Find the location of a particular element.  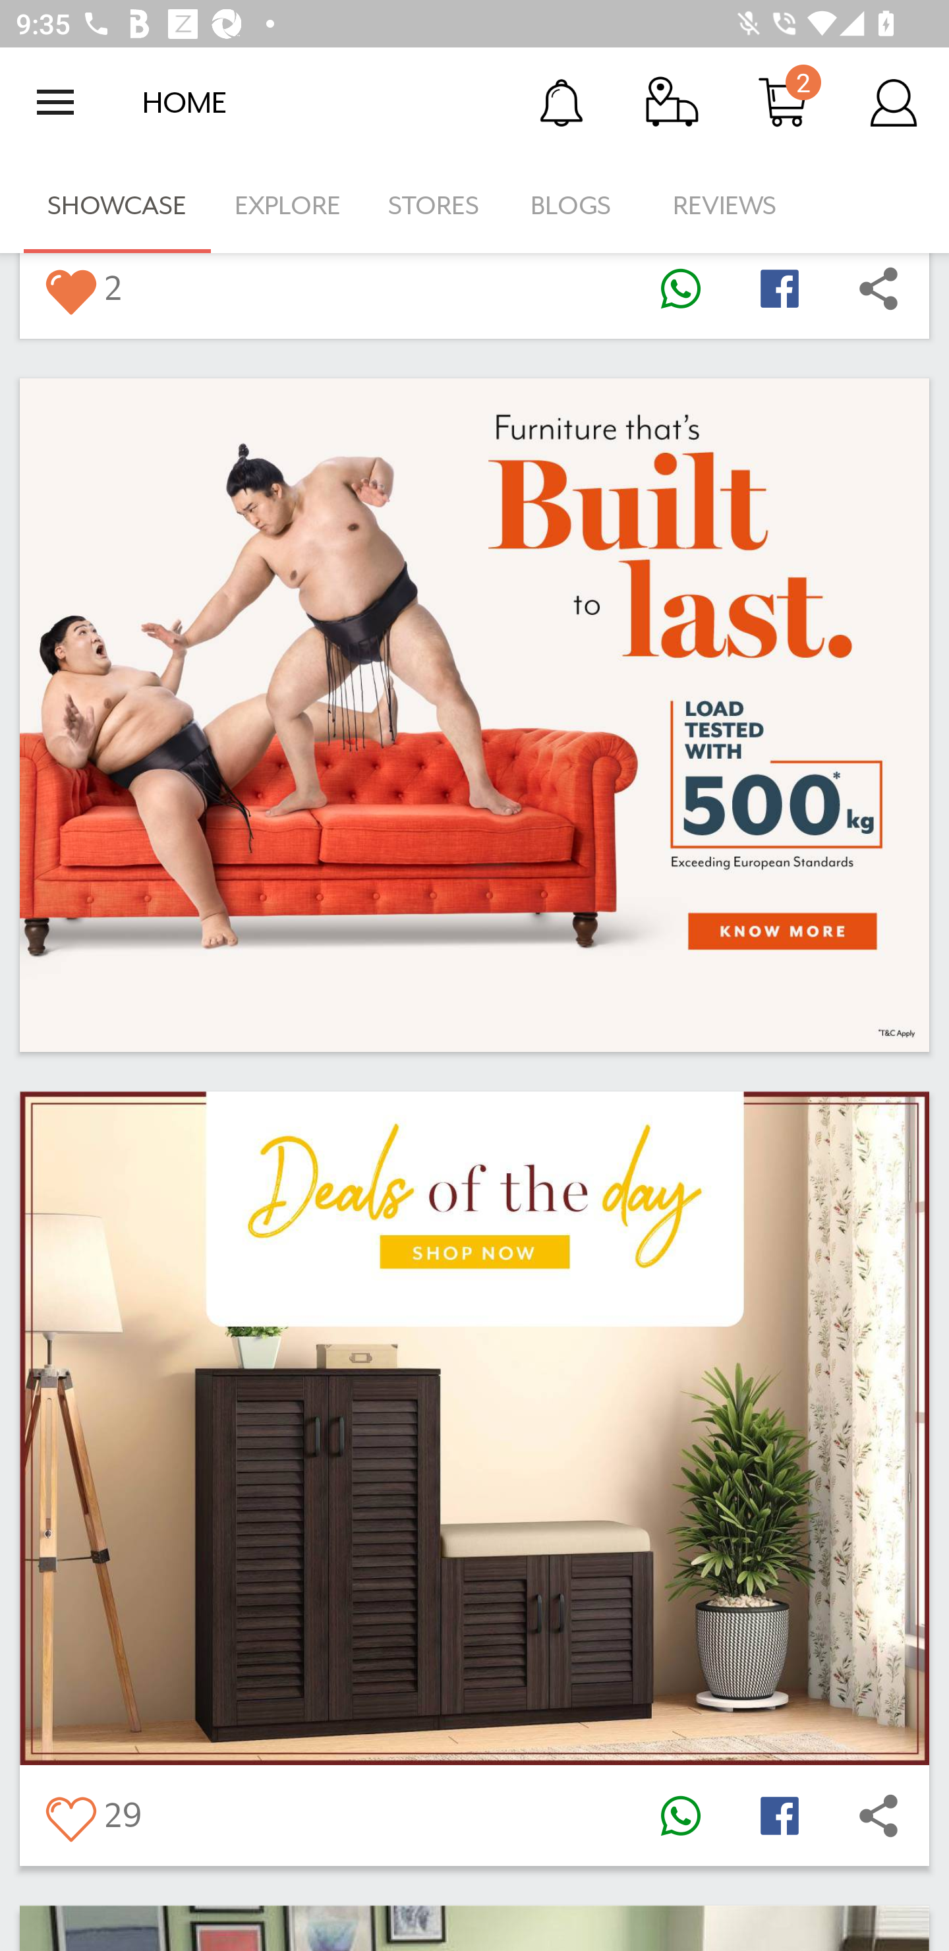

STORES is located at coordinates (435, 206).